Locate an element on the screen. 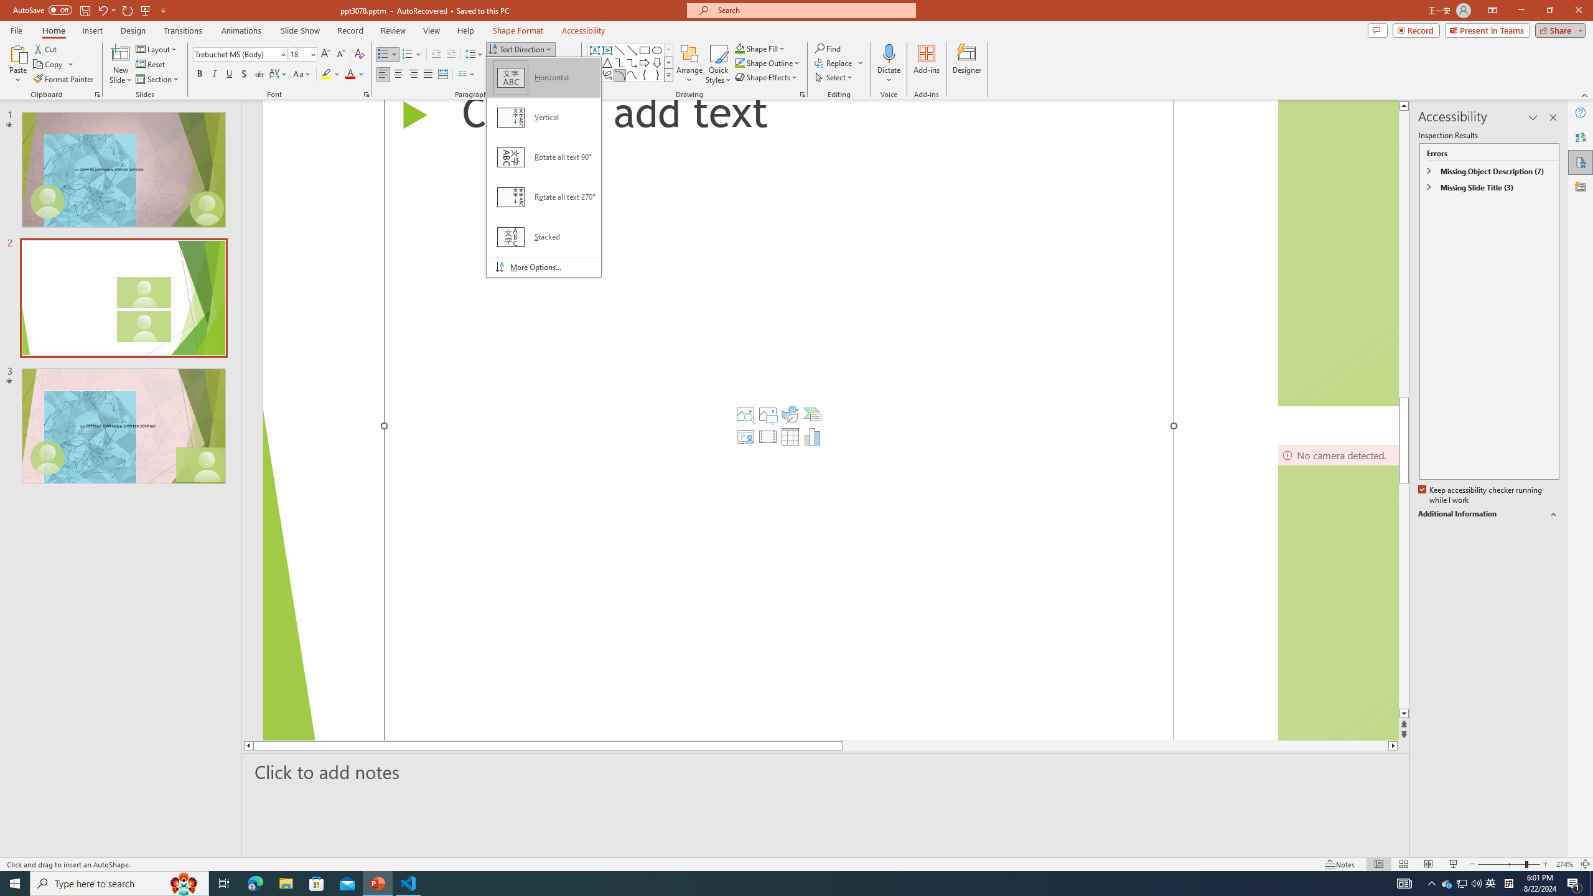 This screenshot has width=1593, height=896. Insert Video is located at coordinates (768, 437).